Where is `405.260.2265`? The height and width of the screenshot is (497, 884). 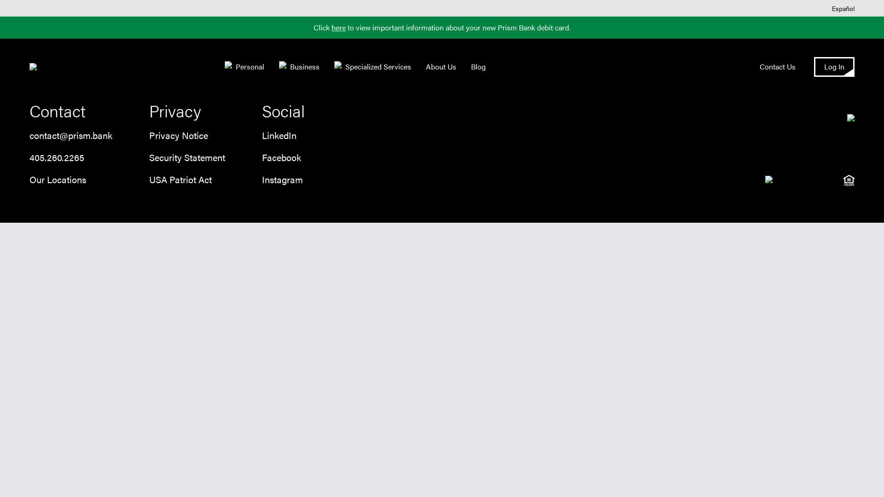
405.260.2265 is located at coordinates (57, 157).